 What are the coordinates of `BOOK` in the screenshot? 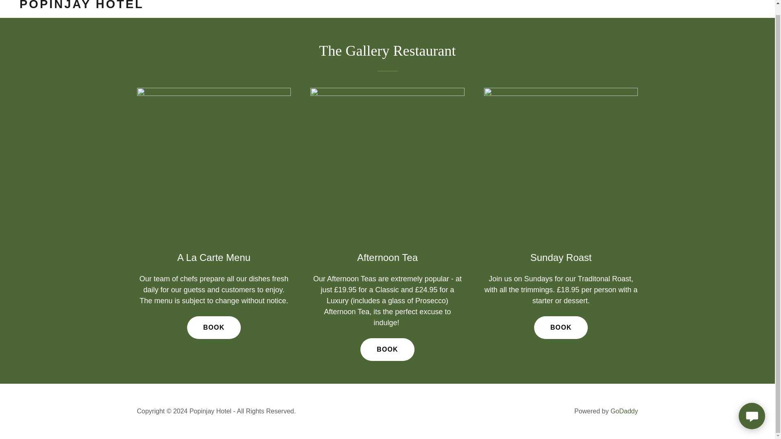 It's located at (214, 327).